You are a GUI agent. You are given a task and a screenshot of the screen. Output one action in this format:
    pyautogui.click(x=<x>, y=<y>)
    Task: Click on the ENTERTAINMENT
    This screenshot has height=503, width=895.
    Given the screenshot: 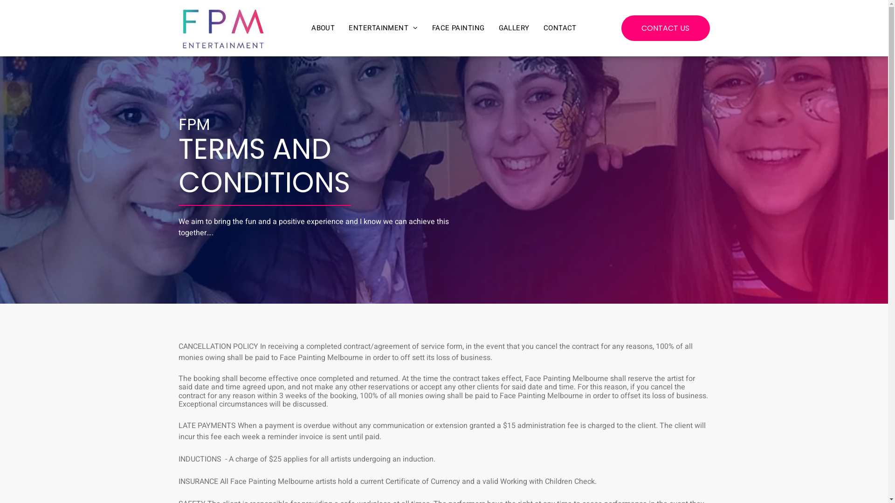 What is the action you would take?
    pyautogui.click(x=383, y=28)
    